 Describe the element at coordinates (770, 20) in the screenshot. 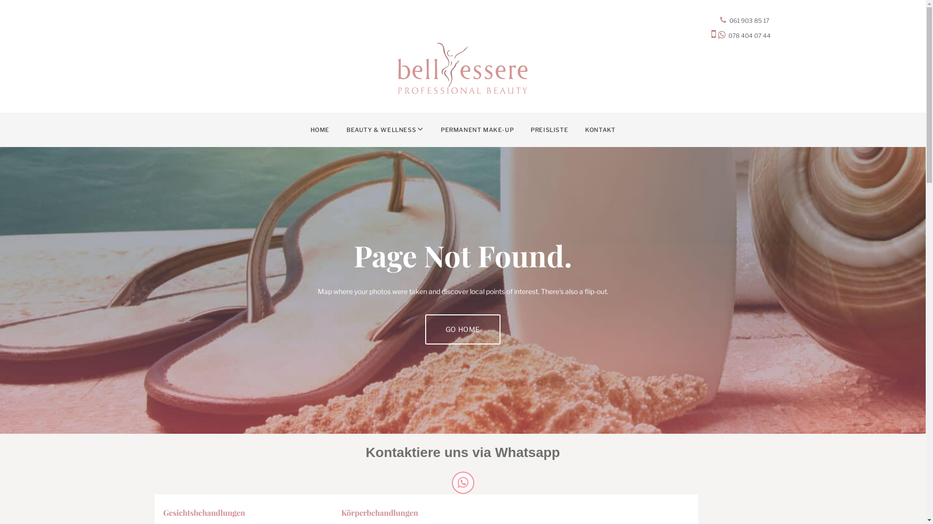

I see ` ` at that location.